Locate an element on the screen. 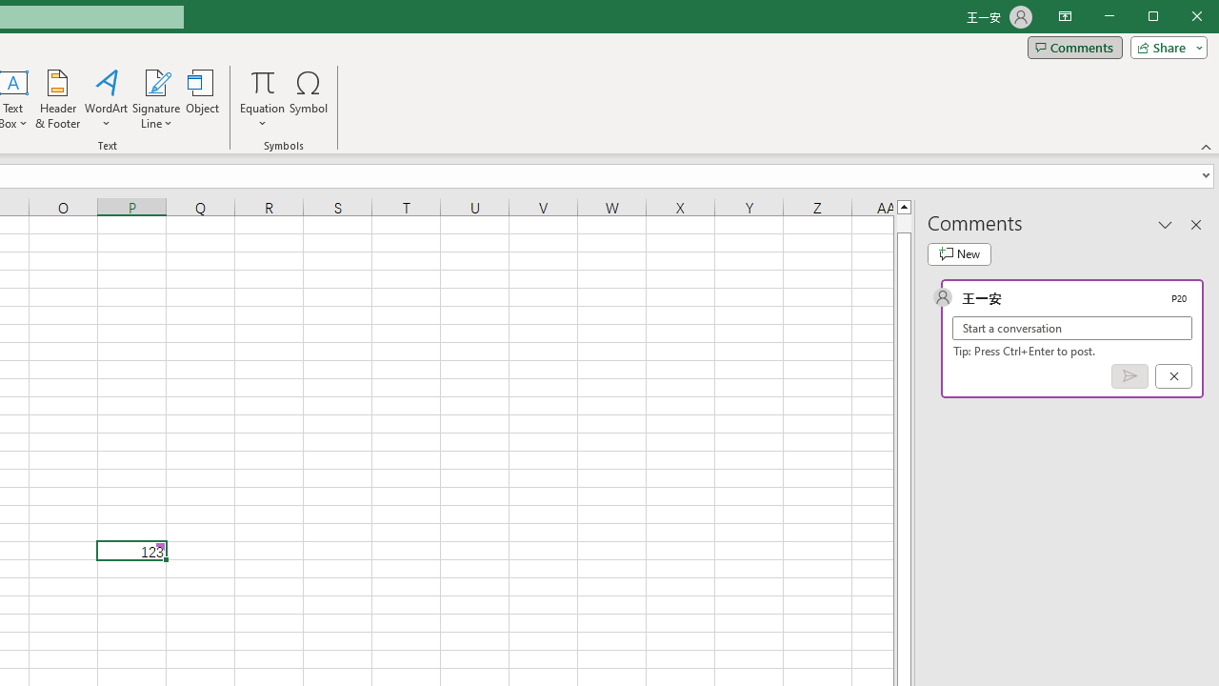 This screenshot has width=1219, height=686. Start a conversation is located at coordinates (1072, 328).